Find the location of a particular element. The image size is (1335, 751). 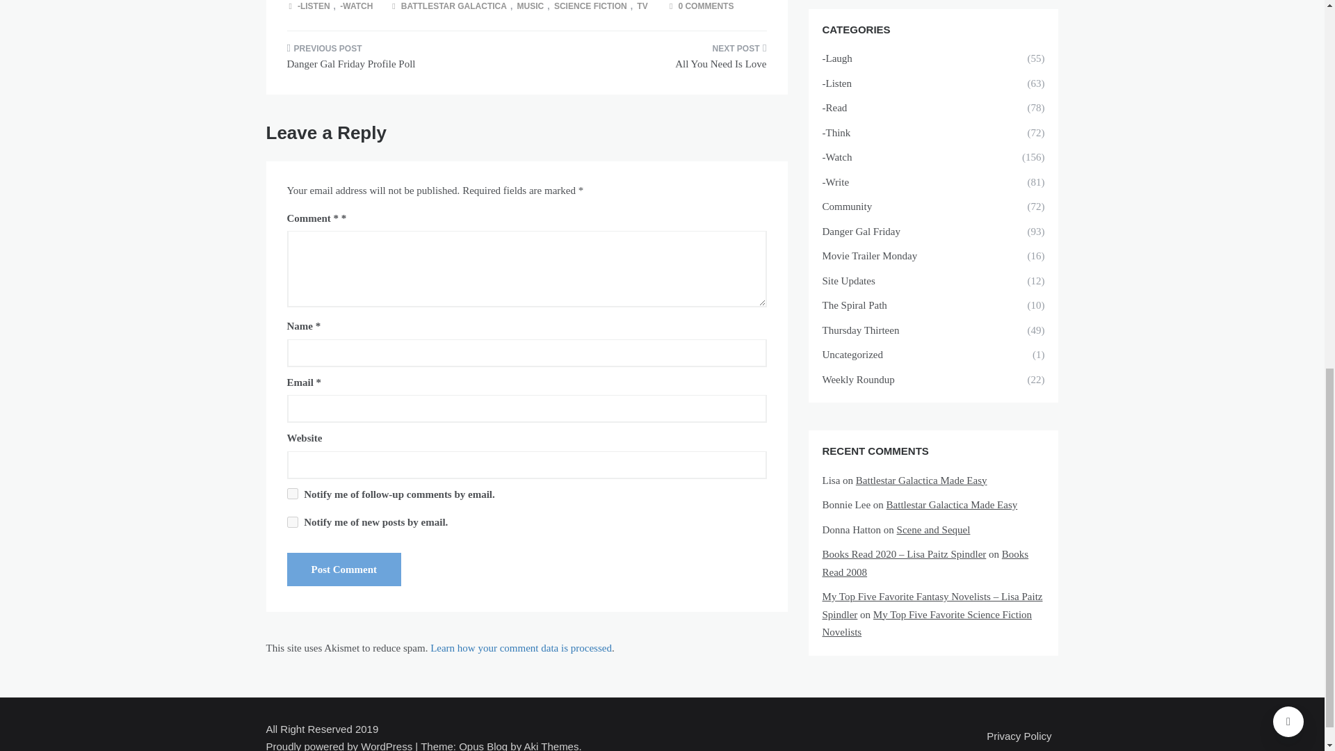

All You Need Is Love is located at coordinates (651, 61).